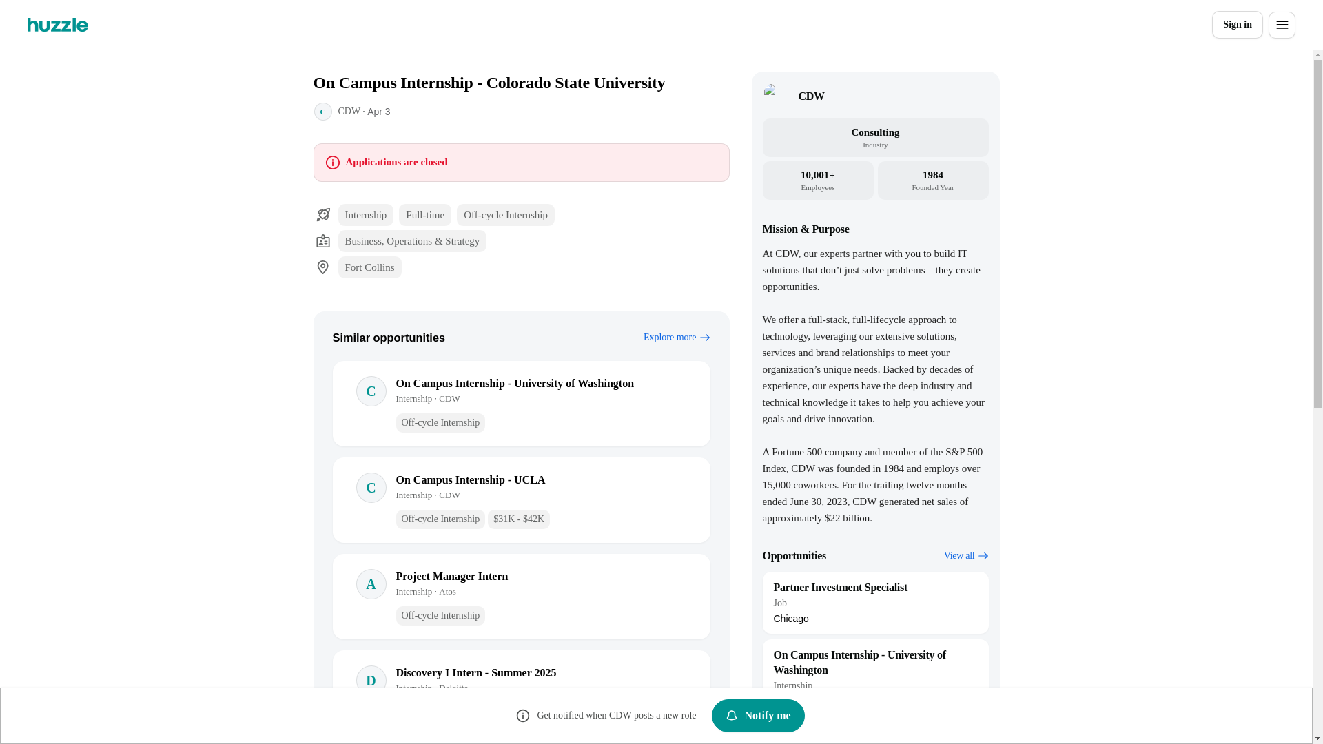  Describe the element at coordinates (677, 338) in the screenshot. I see `View all` at that location.